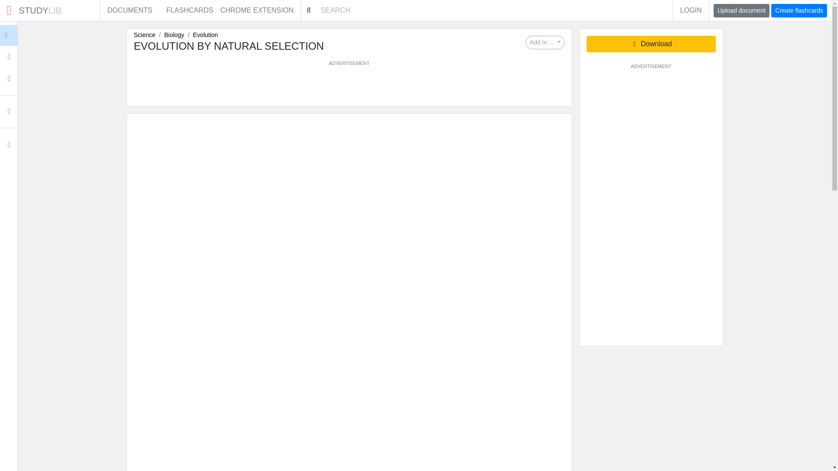 This screenshot has width=838, height=471. What do you see at coordinates (50, 10) in the screenshot?
I see `Biology` at bounding box center [50, 10].